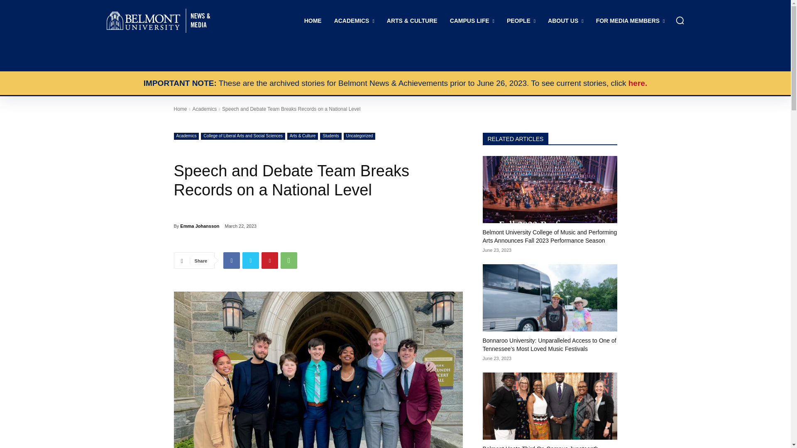  Describe the element at coordinates (270, 261) in the screenshot. I see `Pinterest` at that location.